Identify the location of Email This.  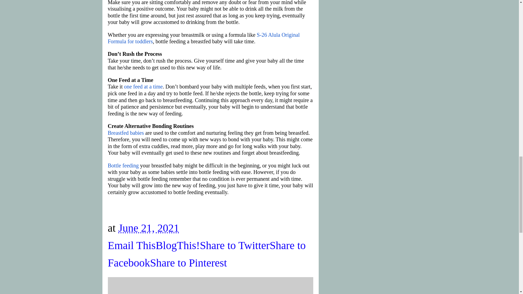
(132, 246).